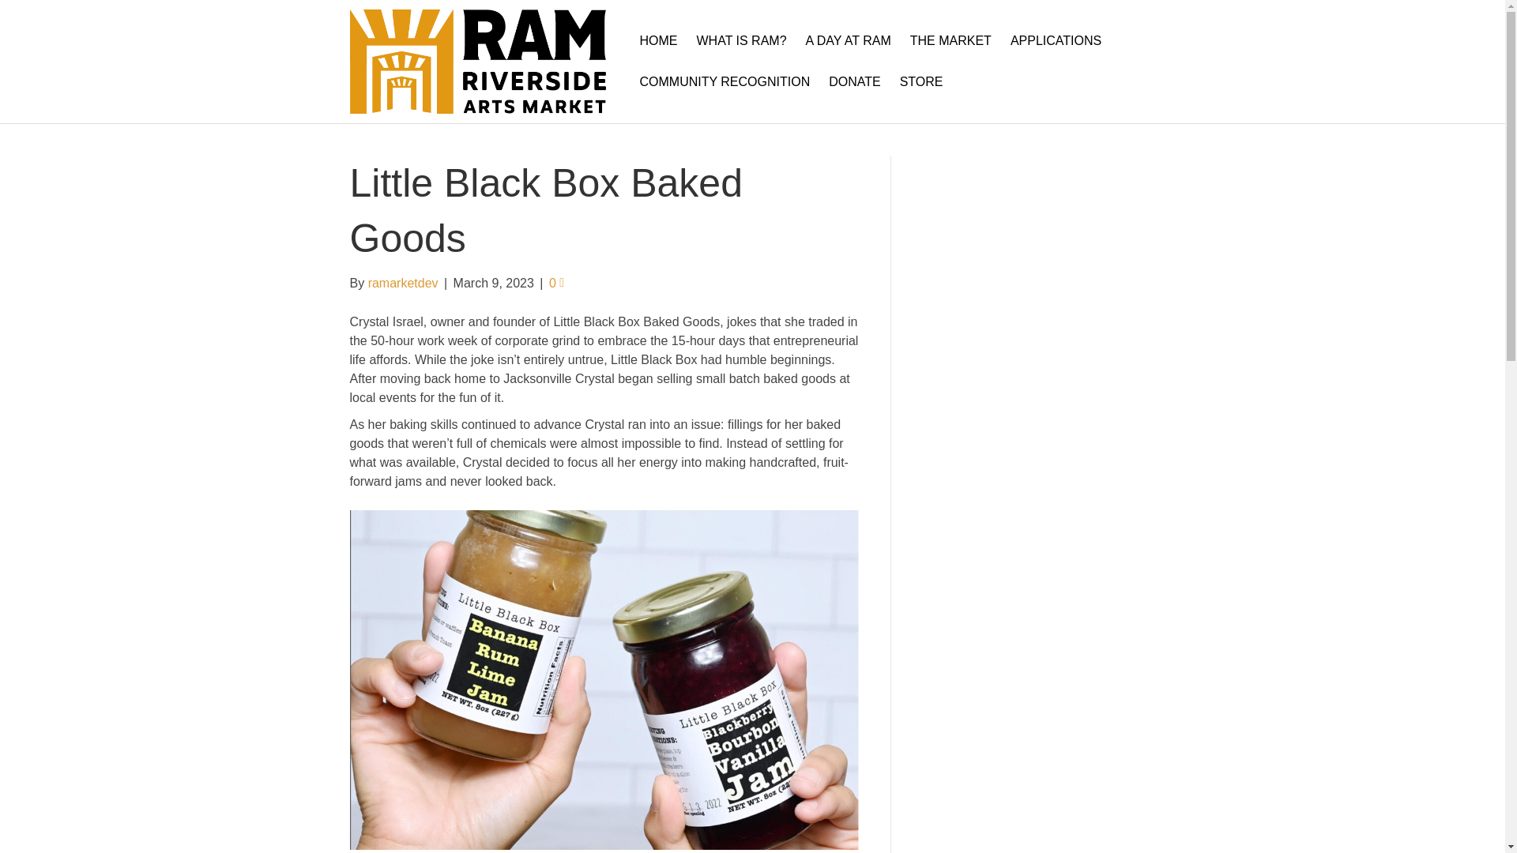 The width and height of the screenshot is (1517, 853). I want to click on WHAT IS RAM?, so click(741, 40).